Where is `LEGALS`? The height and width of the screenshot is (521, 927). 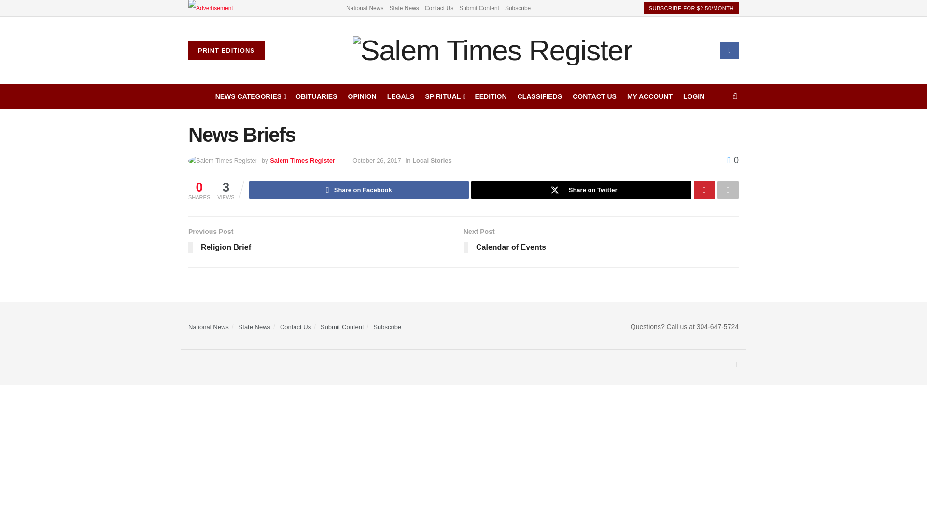 LEGALS is located at coordinates (401, 96).